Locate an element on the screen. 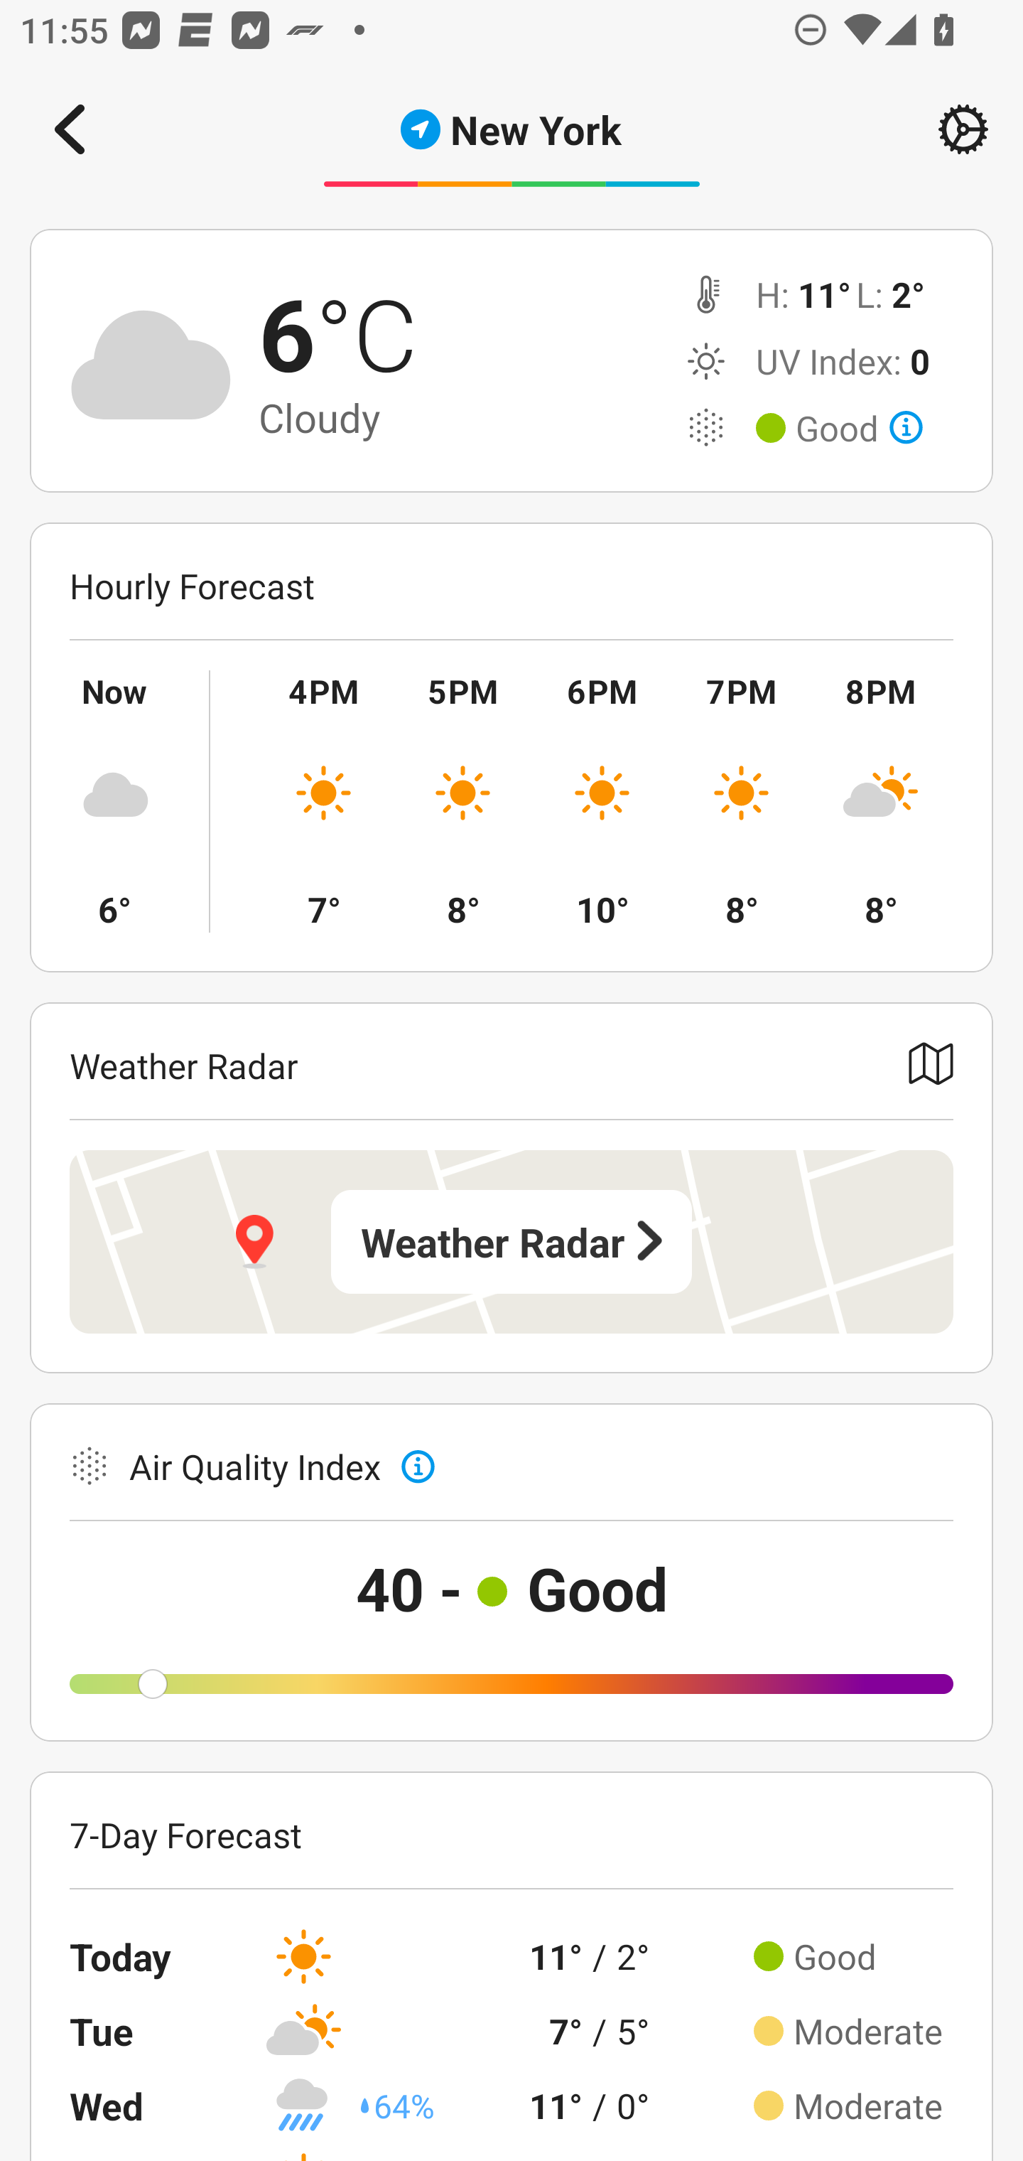  Weather Radar is located at coordinates (511, 1241).